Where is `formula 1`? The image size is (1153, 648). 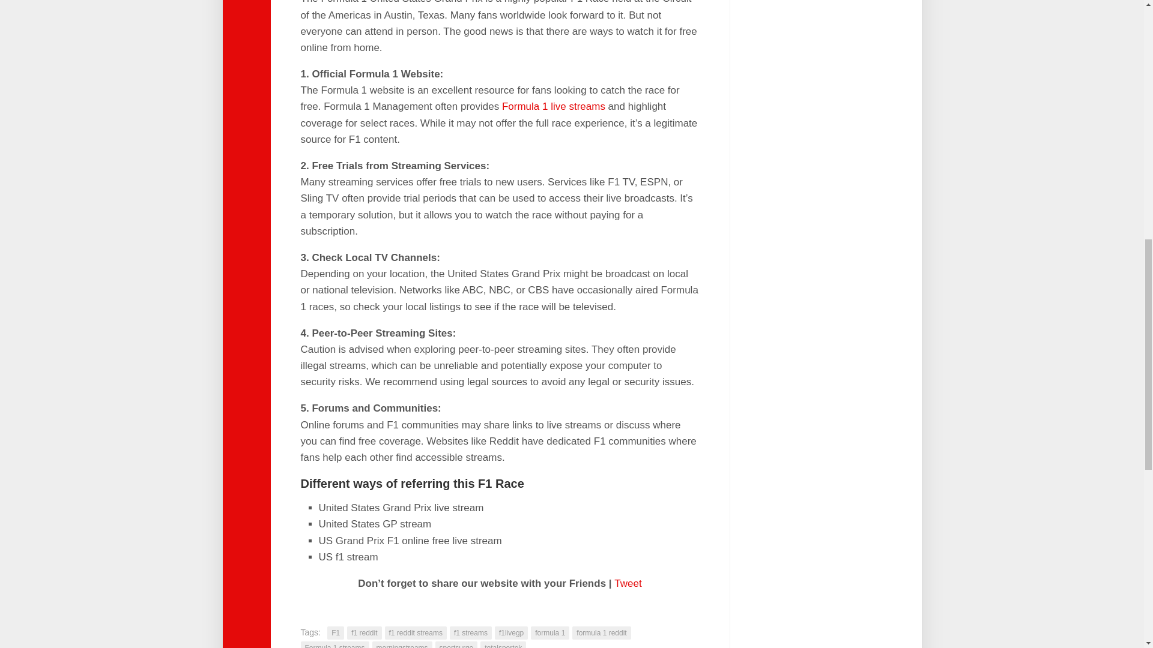
formula 1 is located at coordinates (550, 632).